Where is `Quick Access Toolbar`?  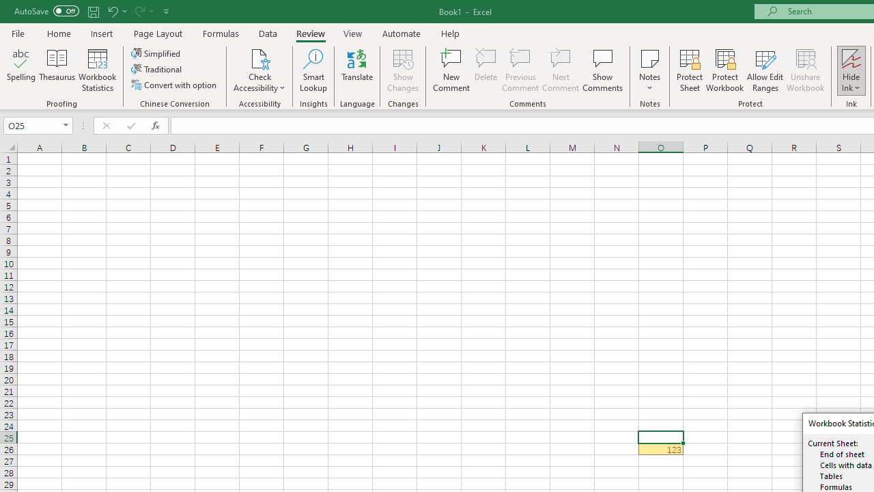 Quick Access Toolbar is located at coordinates (93, 11).